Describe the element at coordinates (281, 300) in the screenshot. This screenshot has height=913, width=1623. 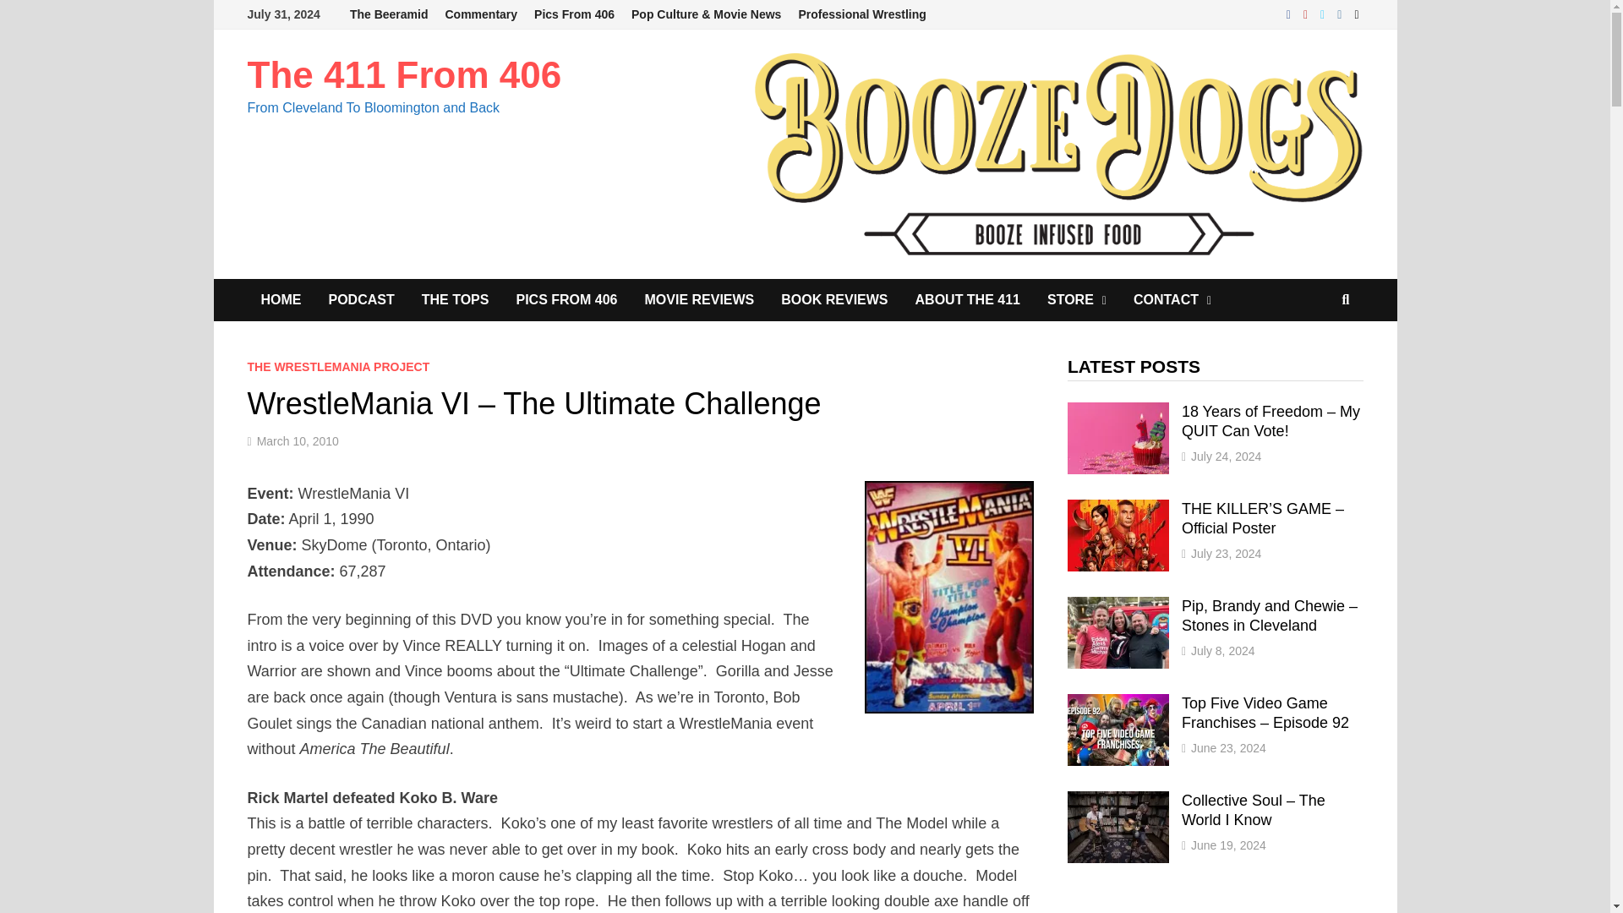
I see `HOME` at that location.